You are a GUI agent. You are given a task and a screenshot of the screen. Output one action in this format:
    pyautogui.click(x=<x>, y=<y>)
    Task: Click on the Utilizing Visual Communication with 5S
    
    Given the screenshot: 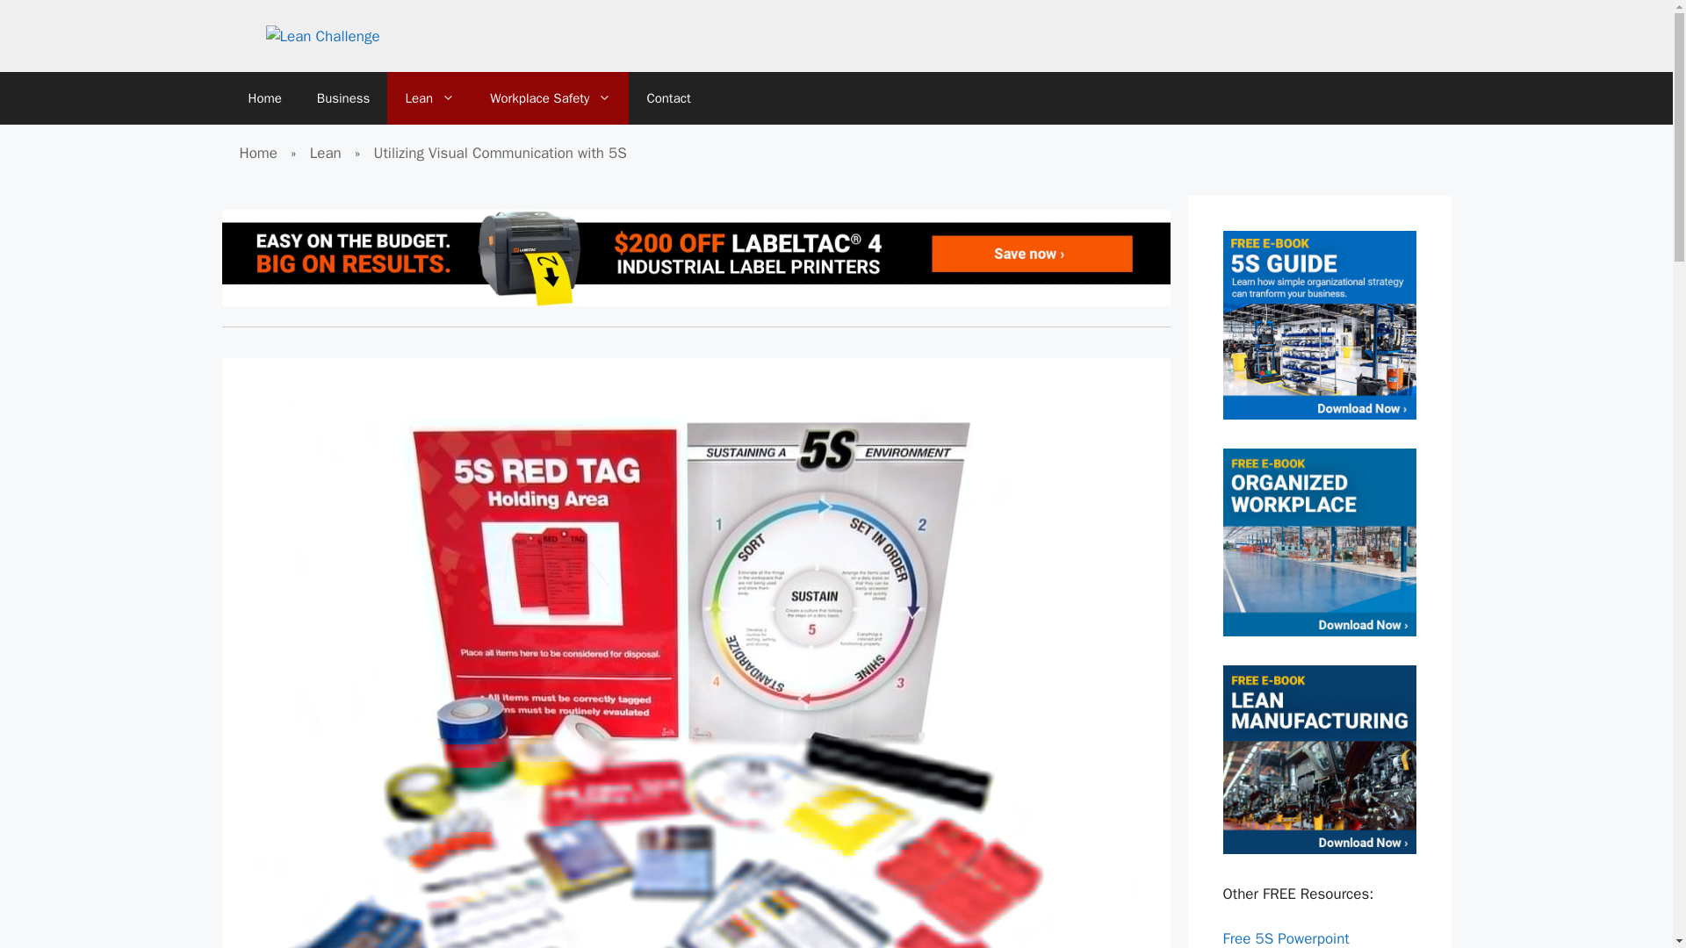 What is the action you would take?
    pyautogui.click(x=501, y=153)
    